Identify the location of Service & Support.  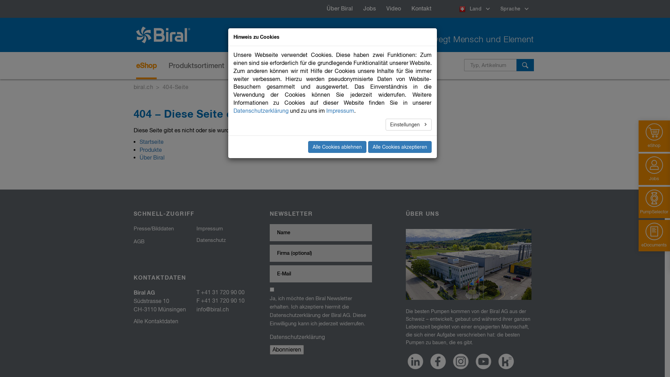
(265, 66).